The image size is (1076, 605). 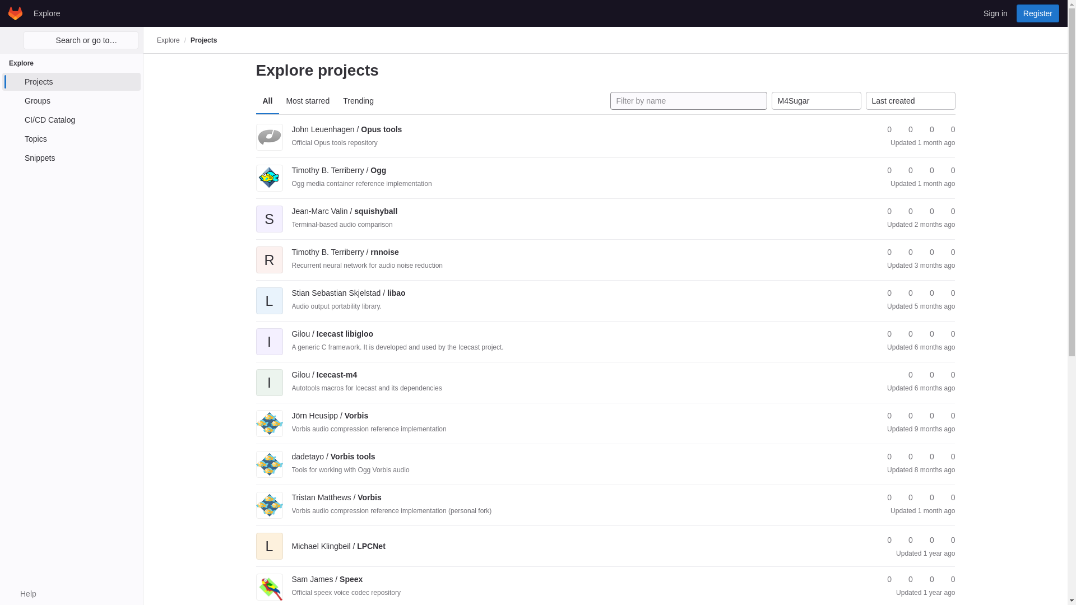 What do you see at coordinates (906, 170) in the screenshot?
I see `Forks` at bounding box center [906, 170].